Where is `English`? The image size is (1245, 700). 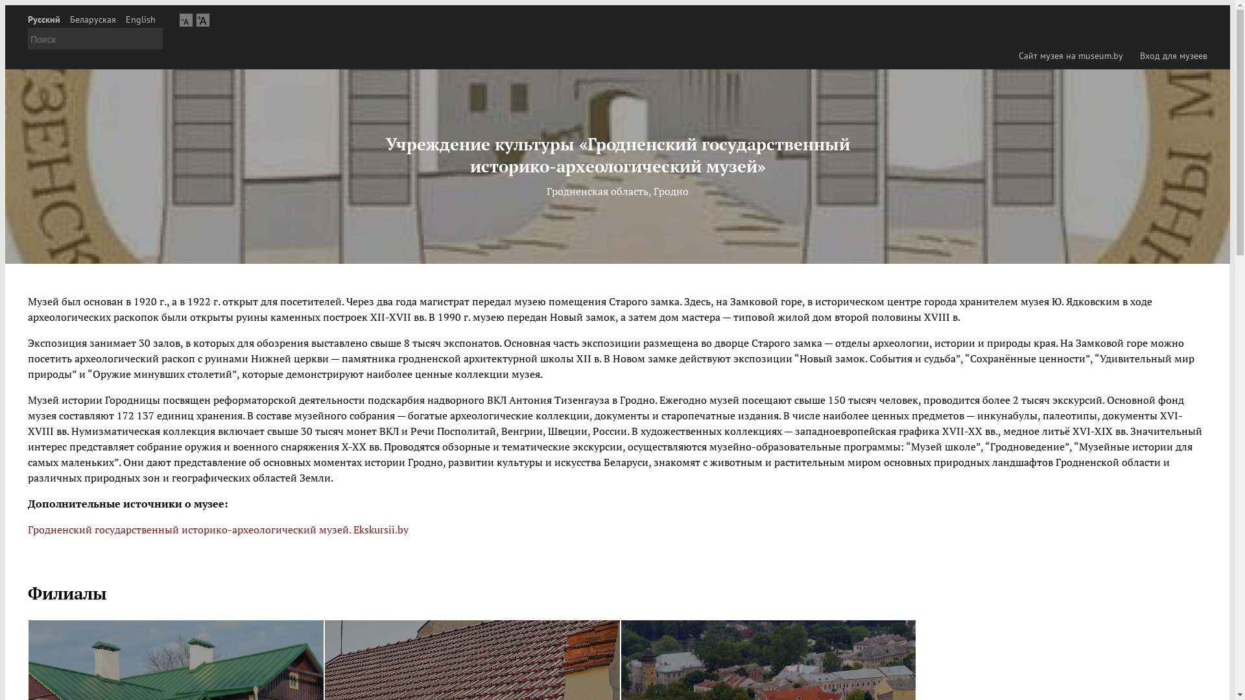 English is located at coordinates (141, 19).